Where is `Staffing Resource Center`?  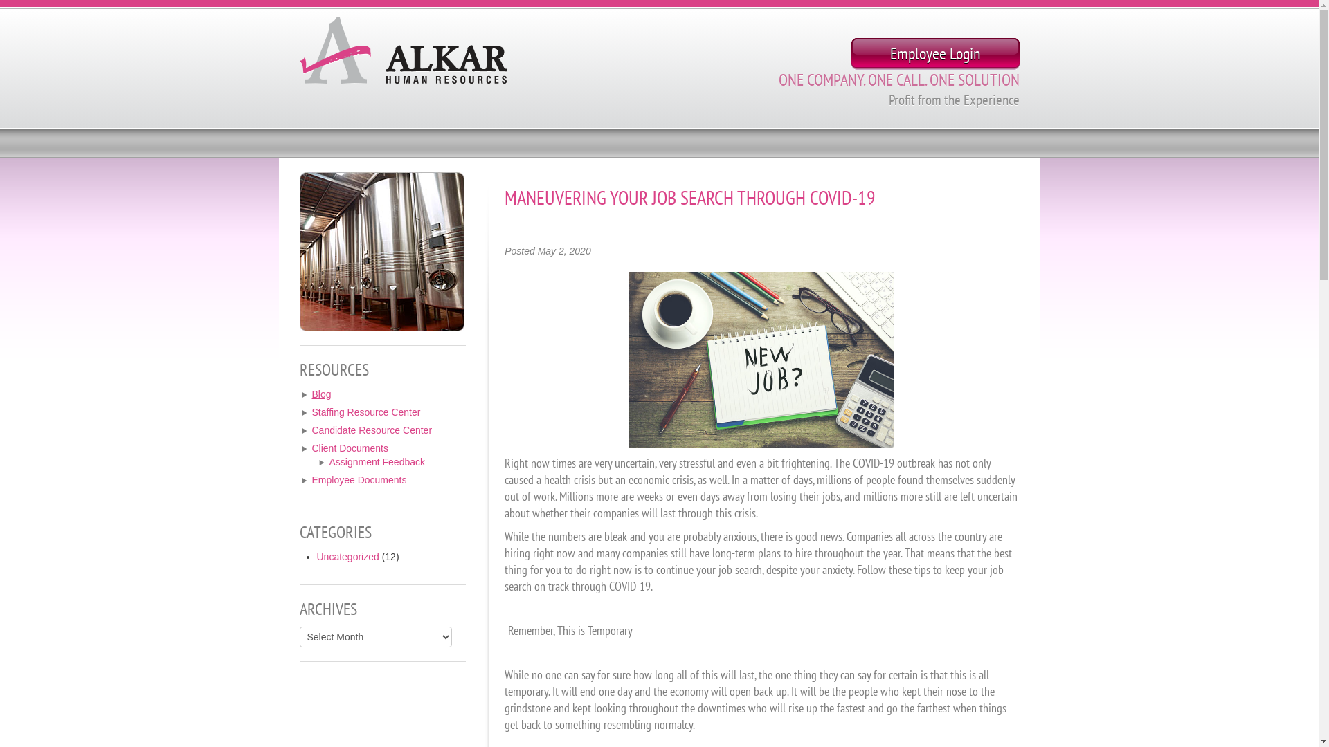
Staffing Resource Center is located at coordinates (365, 412).